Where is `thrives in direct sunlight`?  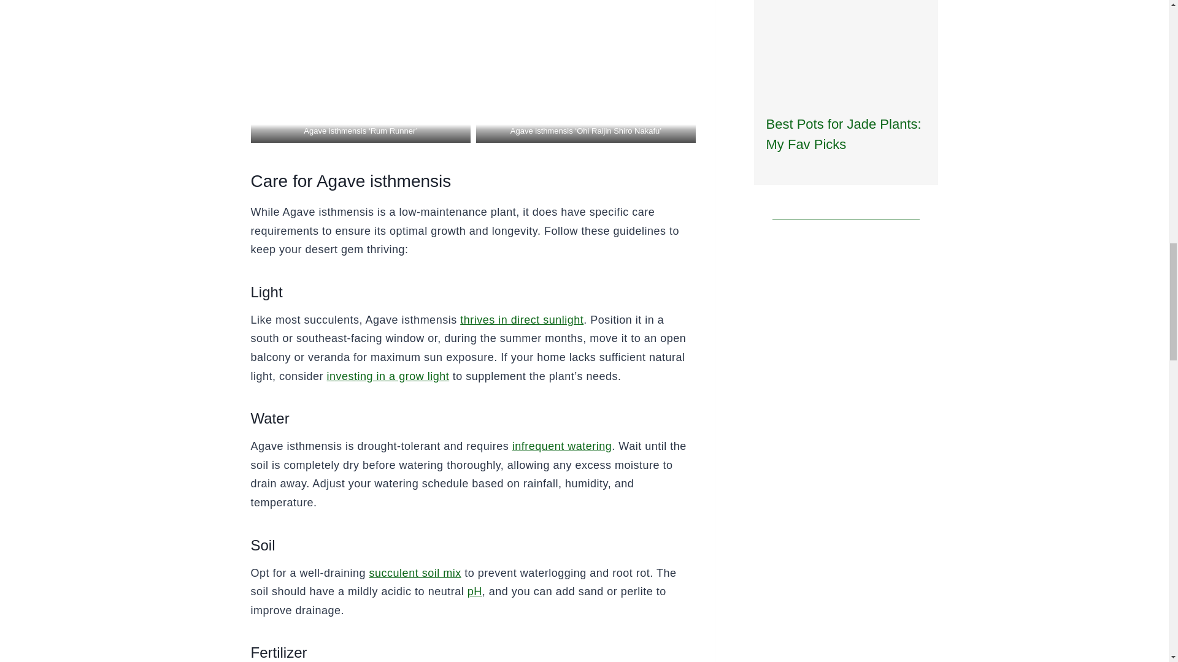
thrives in direct sunlight is located at coordinates (522, 320).